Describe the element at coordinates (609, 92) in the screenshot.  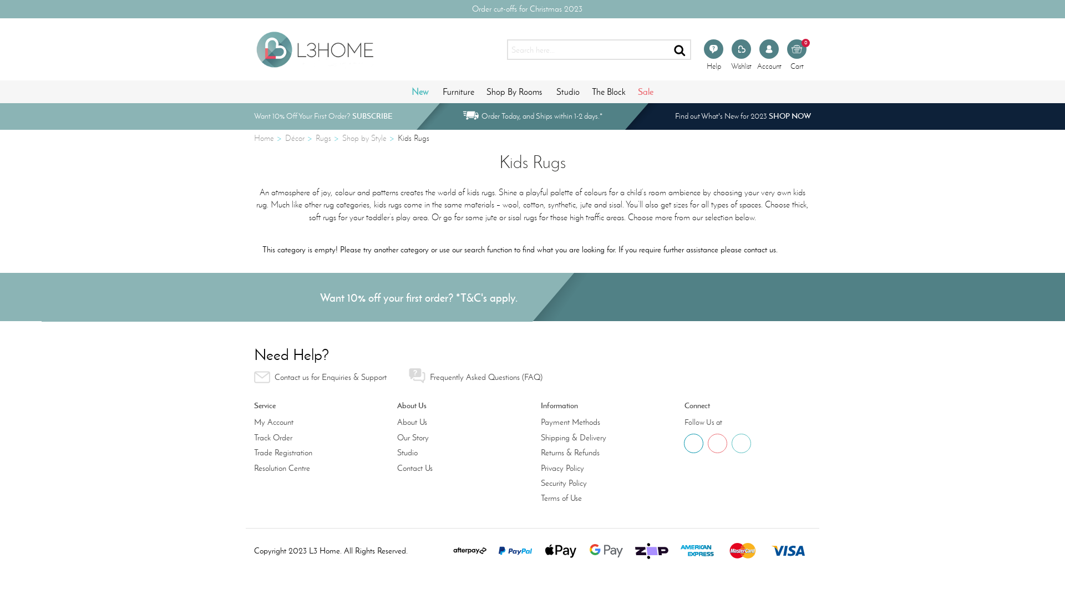
I see `The Block` at that location.